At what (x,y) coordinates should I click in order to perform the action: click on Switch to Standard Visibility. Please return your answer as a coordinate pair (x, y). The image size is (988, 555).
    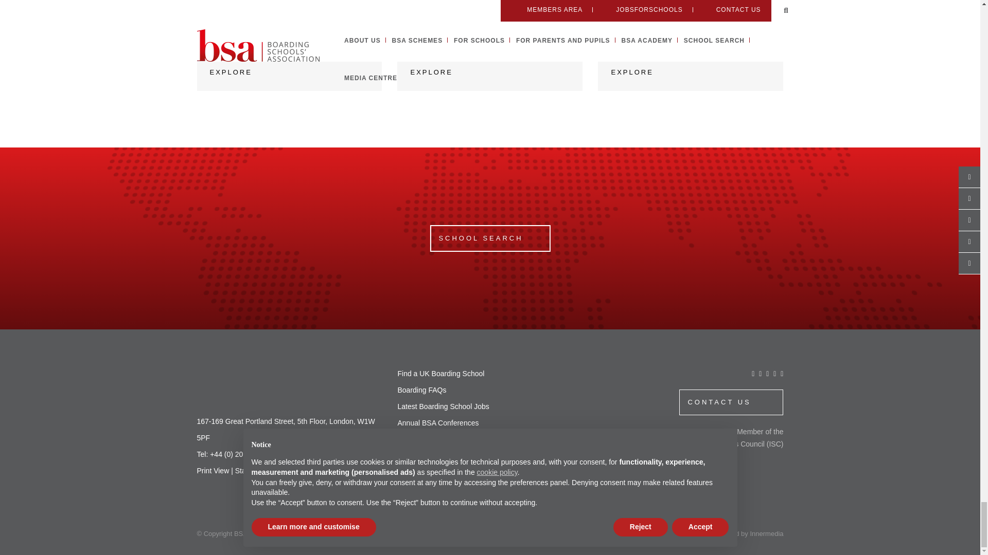
    Looking at the image, I should click on (258, 471).